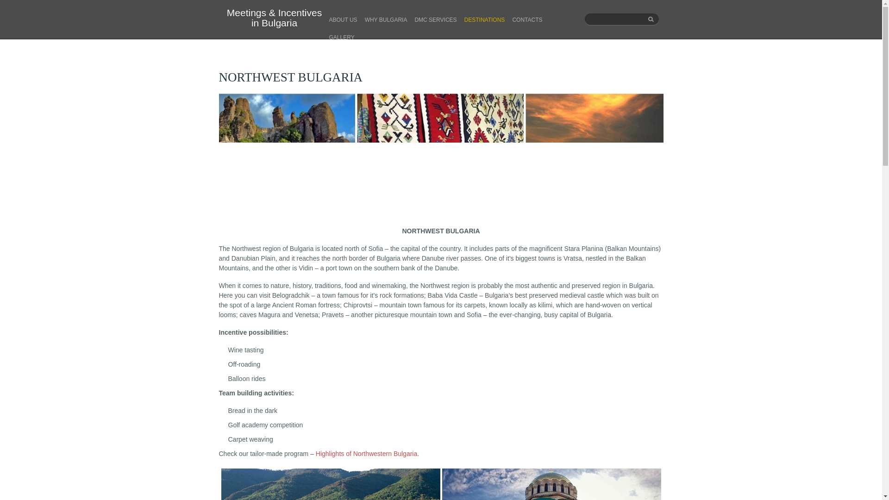  Describe the element at coordinates (366, 454) in the screenshot. I see `Highlights of Northwestern Bulgaria` at that location.